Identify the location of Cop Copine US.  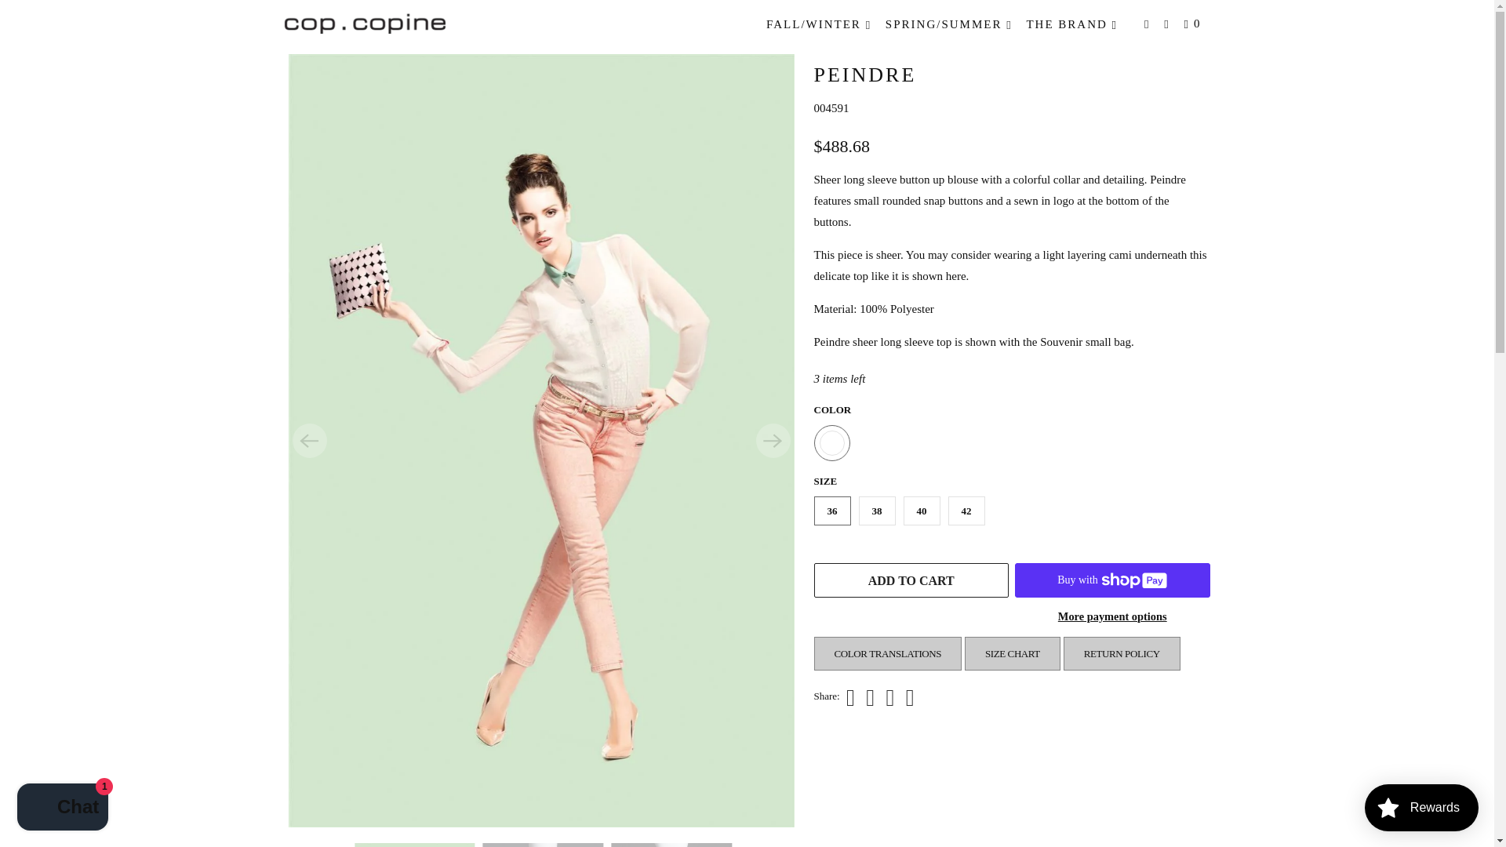
(364, 22).